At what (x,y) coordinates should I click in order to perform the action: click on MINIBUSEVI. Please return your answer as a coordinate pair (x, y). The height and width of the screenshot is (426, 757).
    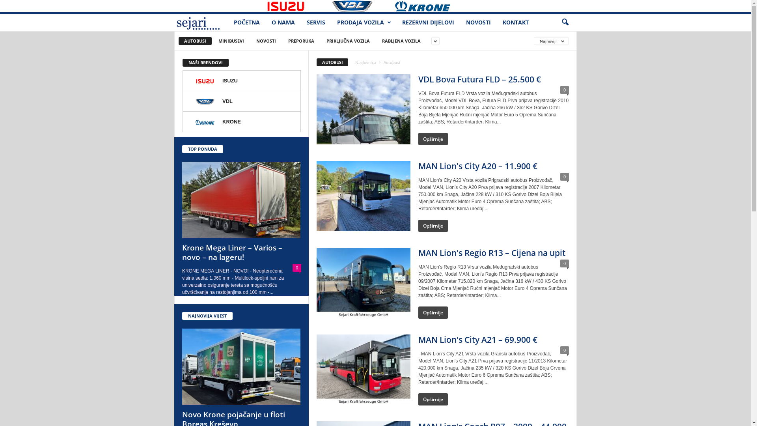
    Looking at the image, I should click on (231, 41).